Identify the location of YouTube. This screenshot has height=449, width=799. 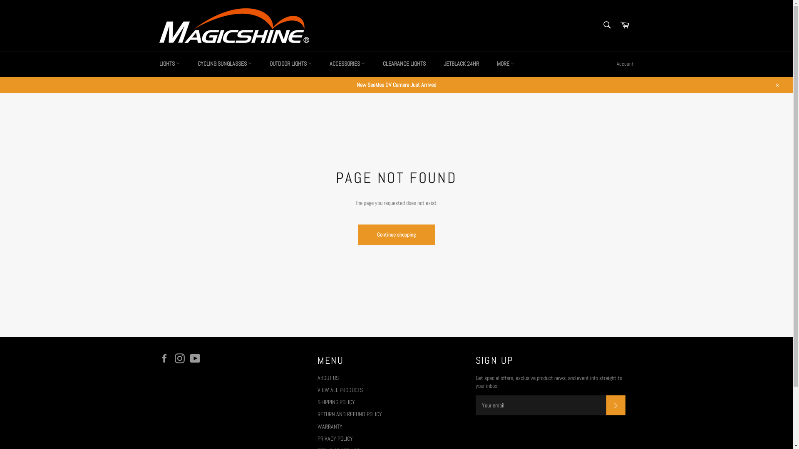
(196, 358).